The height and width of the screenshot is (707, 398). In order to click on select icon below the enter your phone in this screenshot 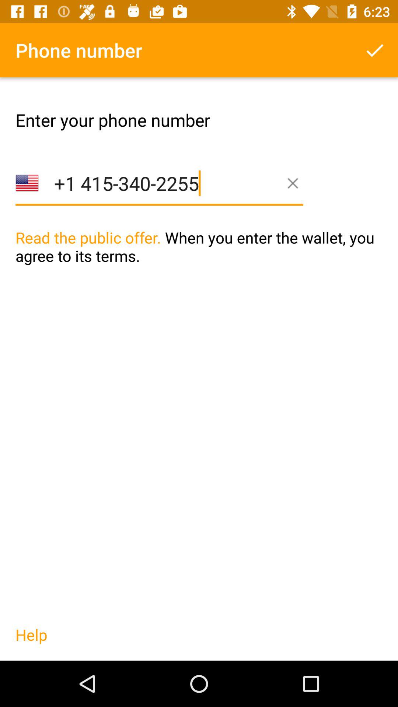, I will do `click(159, 194)`.